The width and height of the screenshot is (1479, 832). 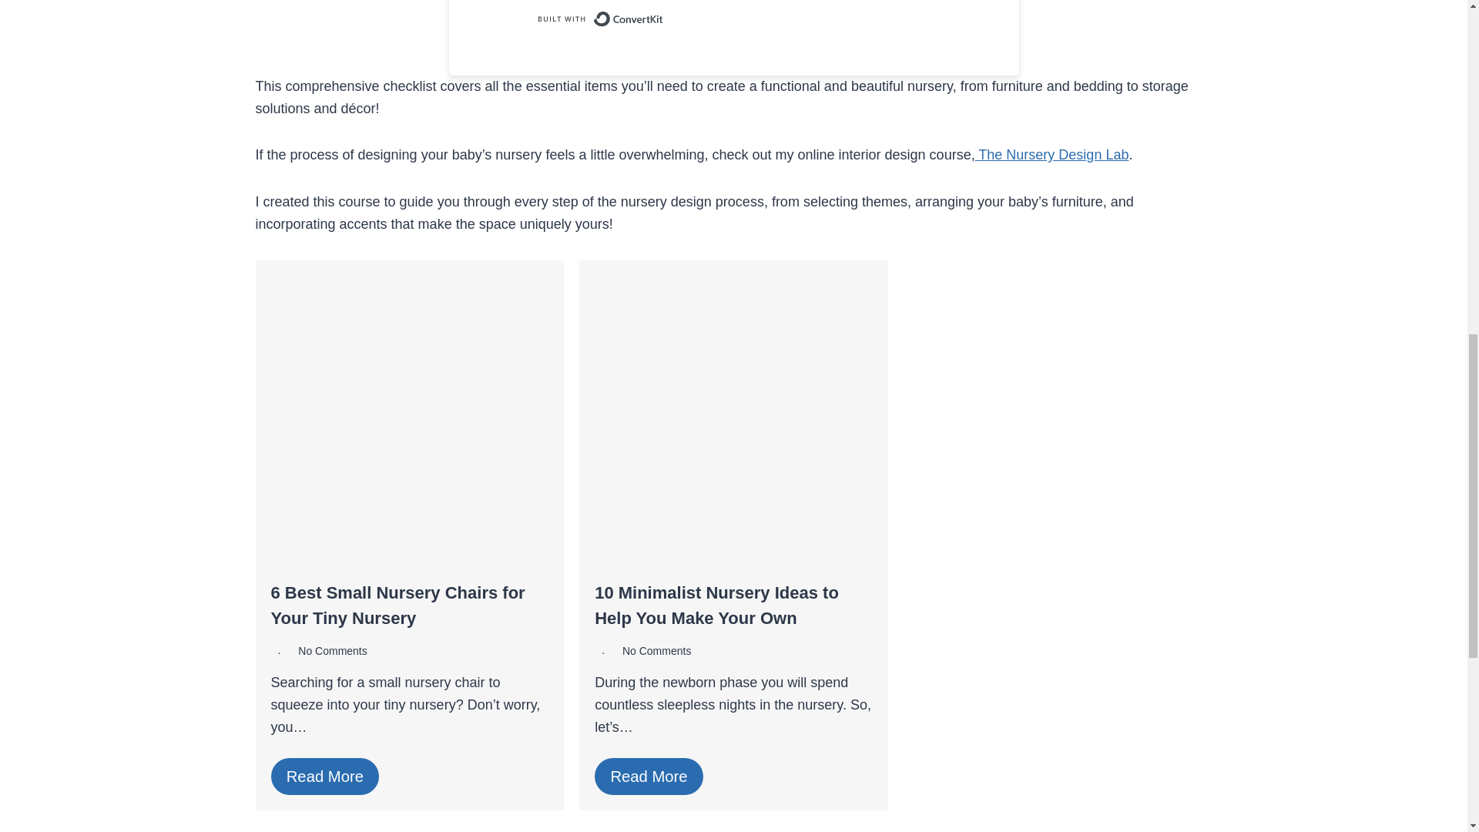 What do you see at coordinates (325, 777) in the screenshot?
I see `Read More` at bounding box center [325, 777].